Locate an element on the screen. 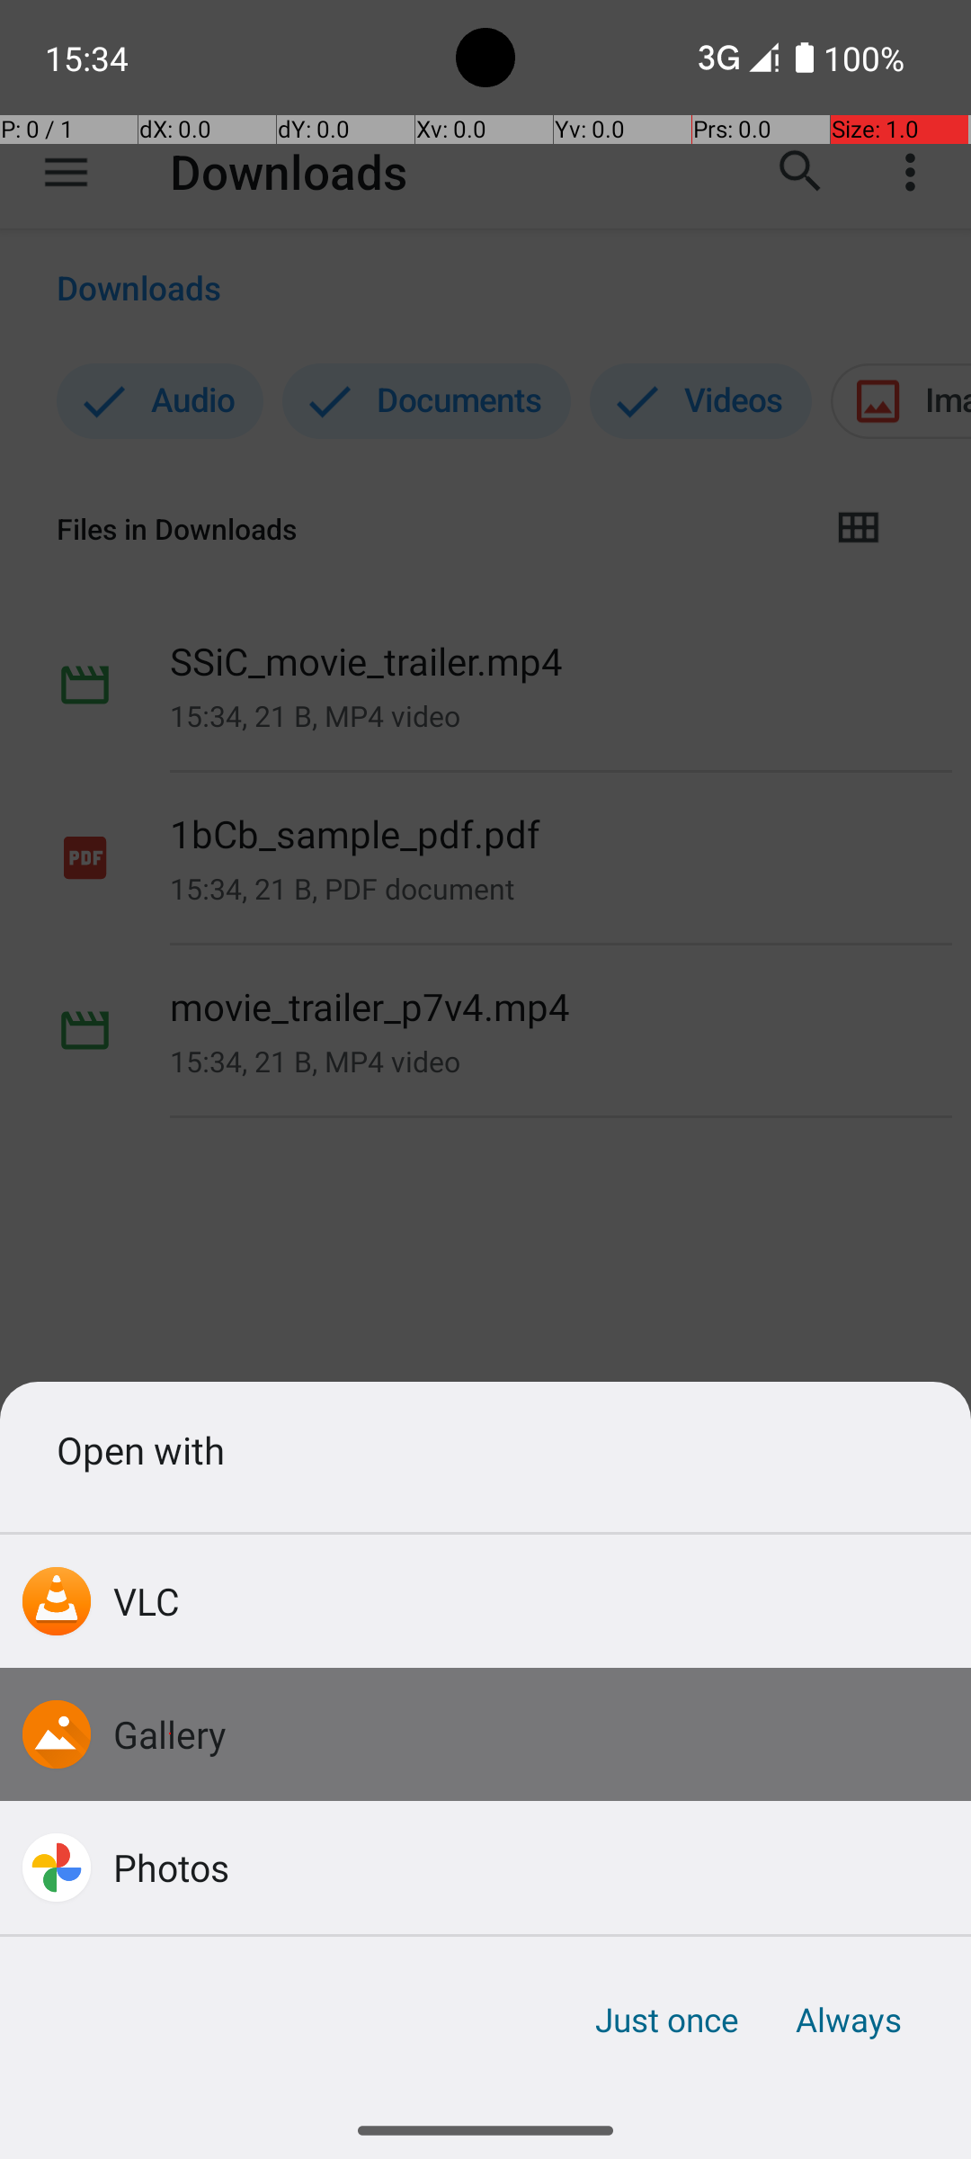  Always is located at coordinates (848, 2020).